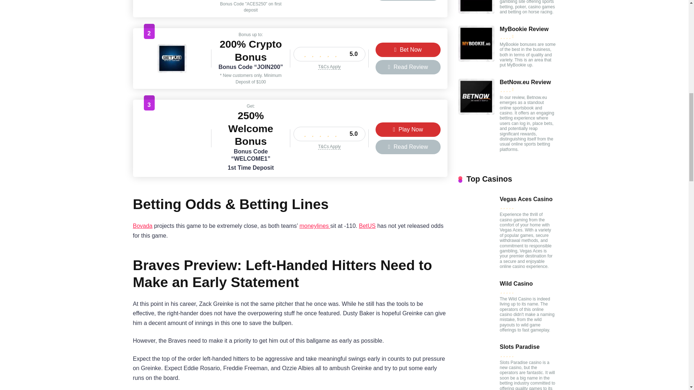 The height and width of the screenshot is (390, 694). I want to click on Bet Now, so click(408, 49).